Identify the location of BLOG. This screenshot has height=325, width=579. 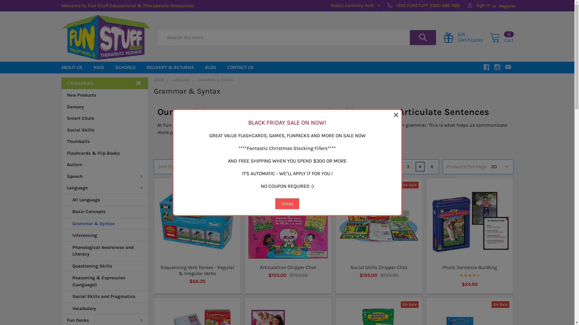
(210, 67).